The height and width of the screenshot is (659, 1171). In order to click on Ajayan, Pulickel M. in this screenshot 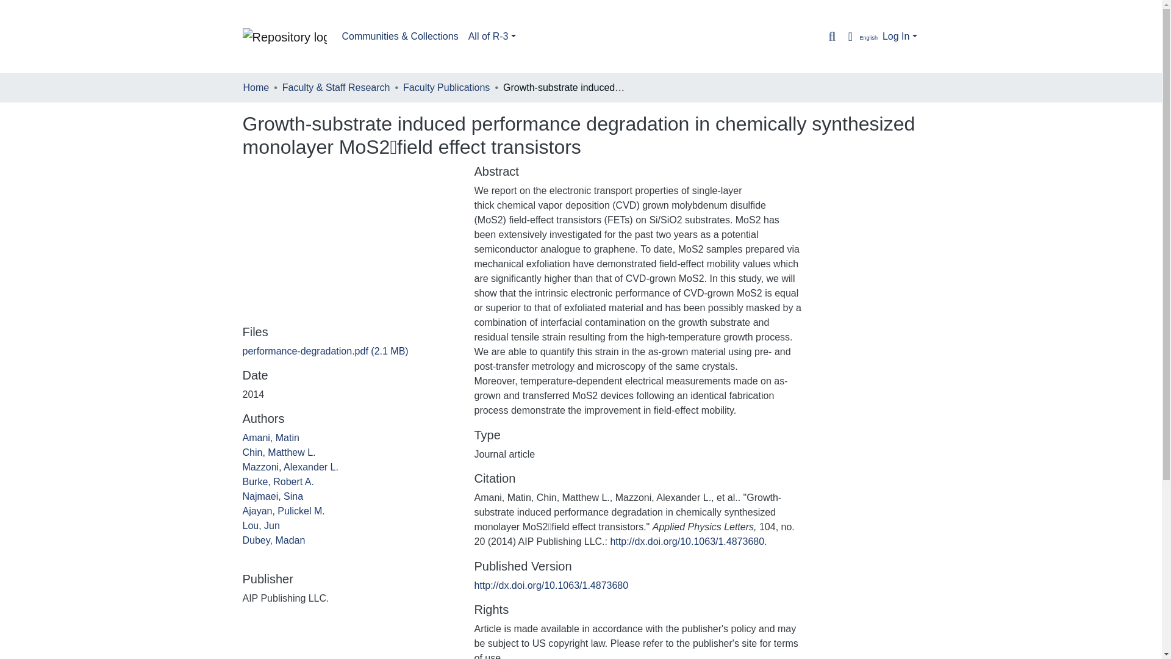, I will do `click(284, 511)`.